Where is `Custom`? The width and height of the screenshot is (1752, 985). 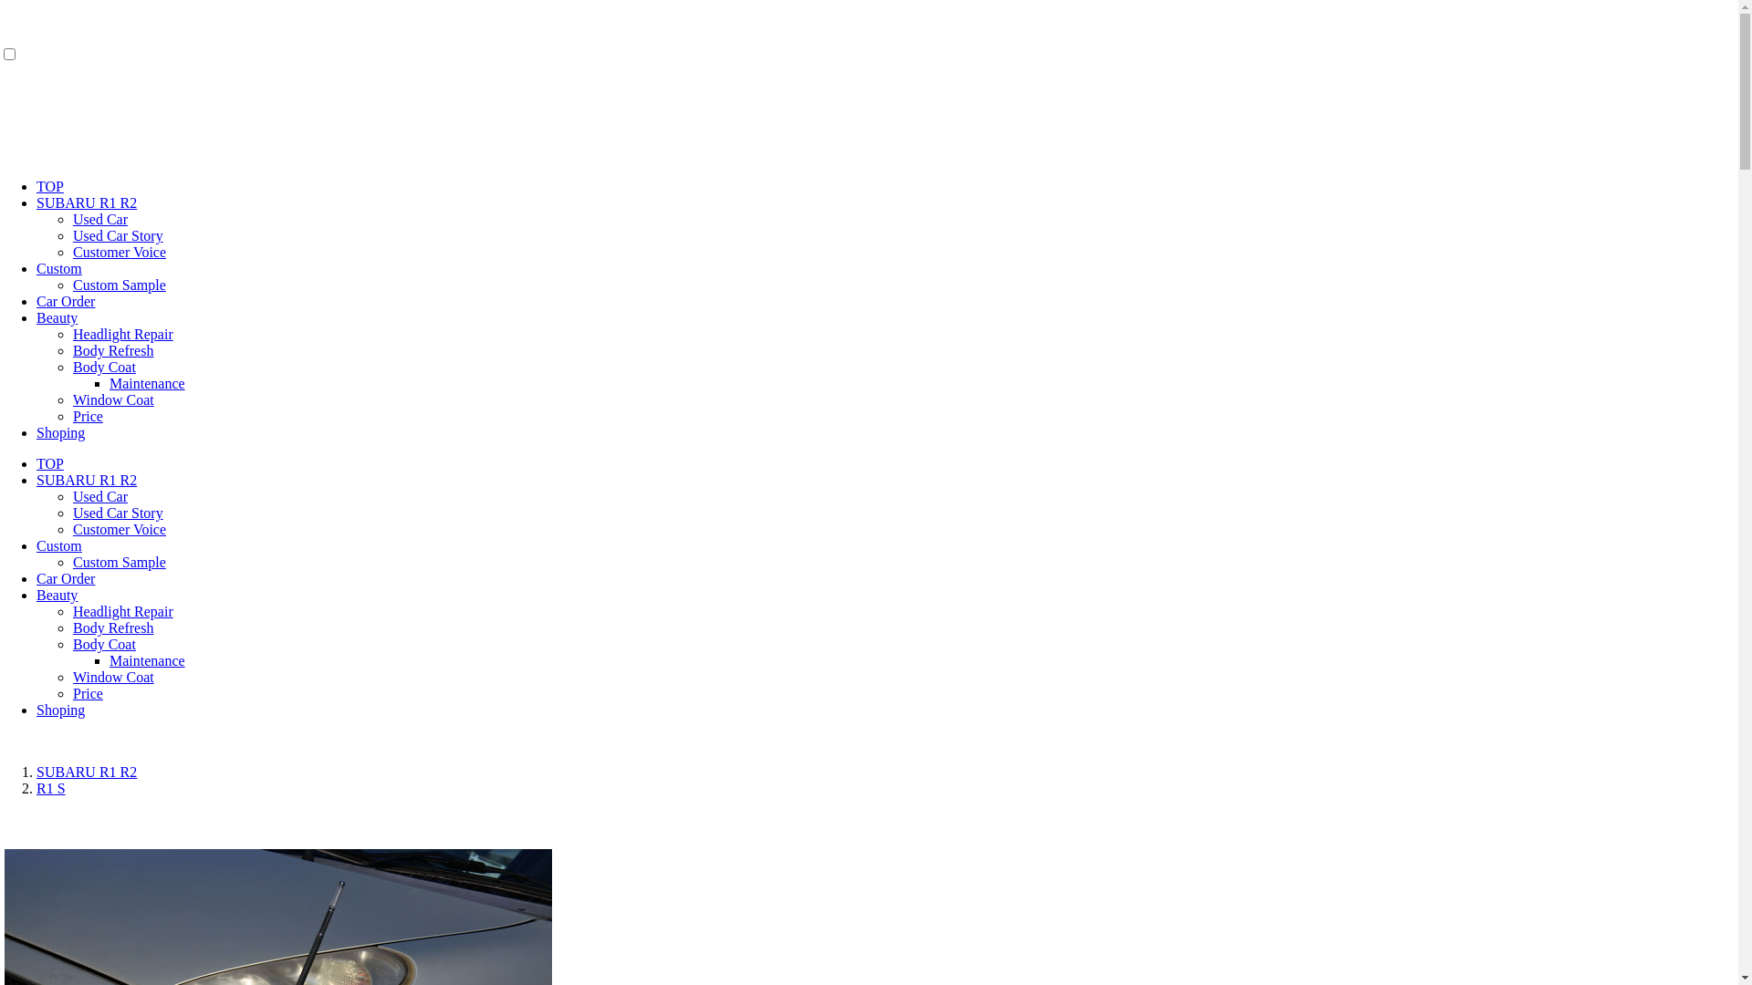 Custom is located at coordinates (59, 545).